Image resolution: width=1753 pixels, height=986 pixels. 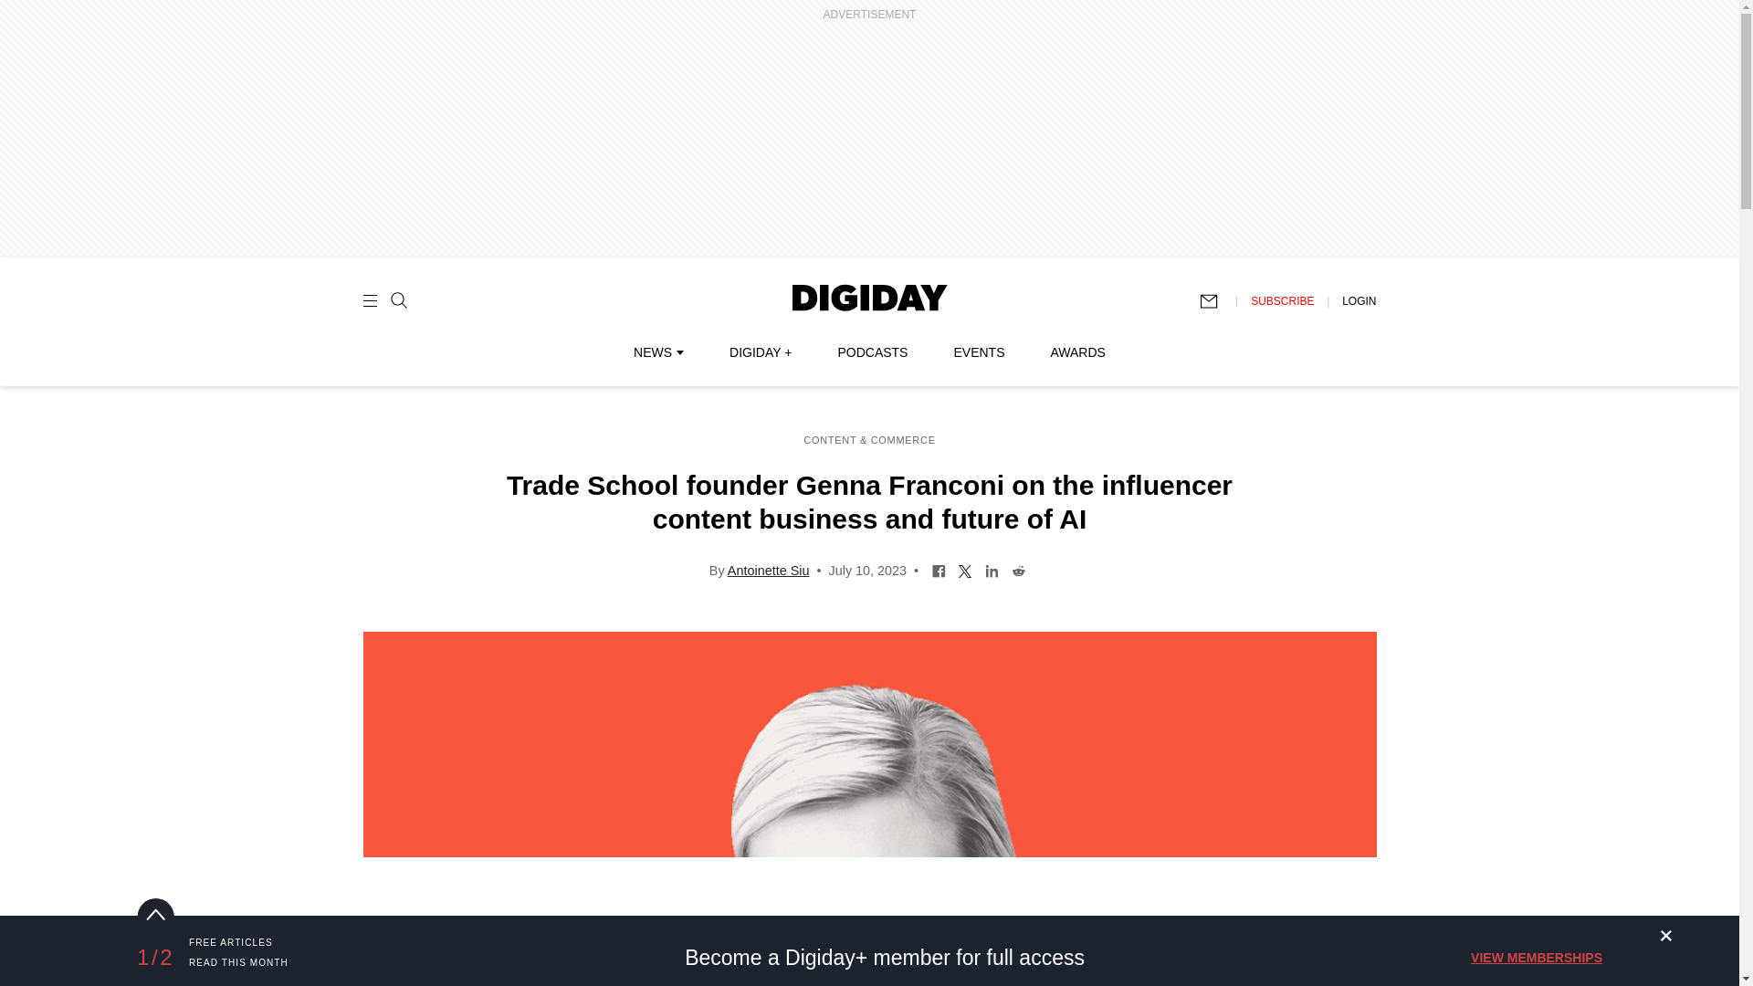 What do you see at coordinates (1359, 300) in the screenshot?
I see `LOGIN` at bounding box center [1359, 300].